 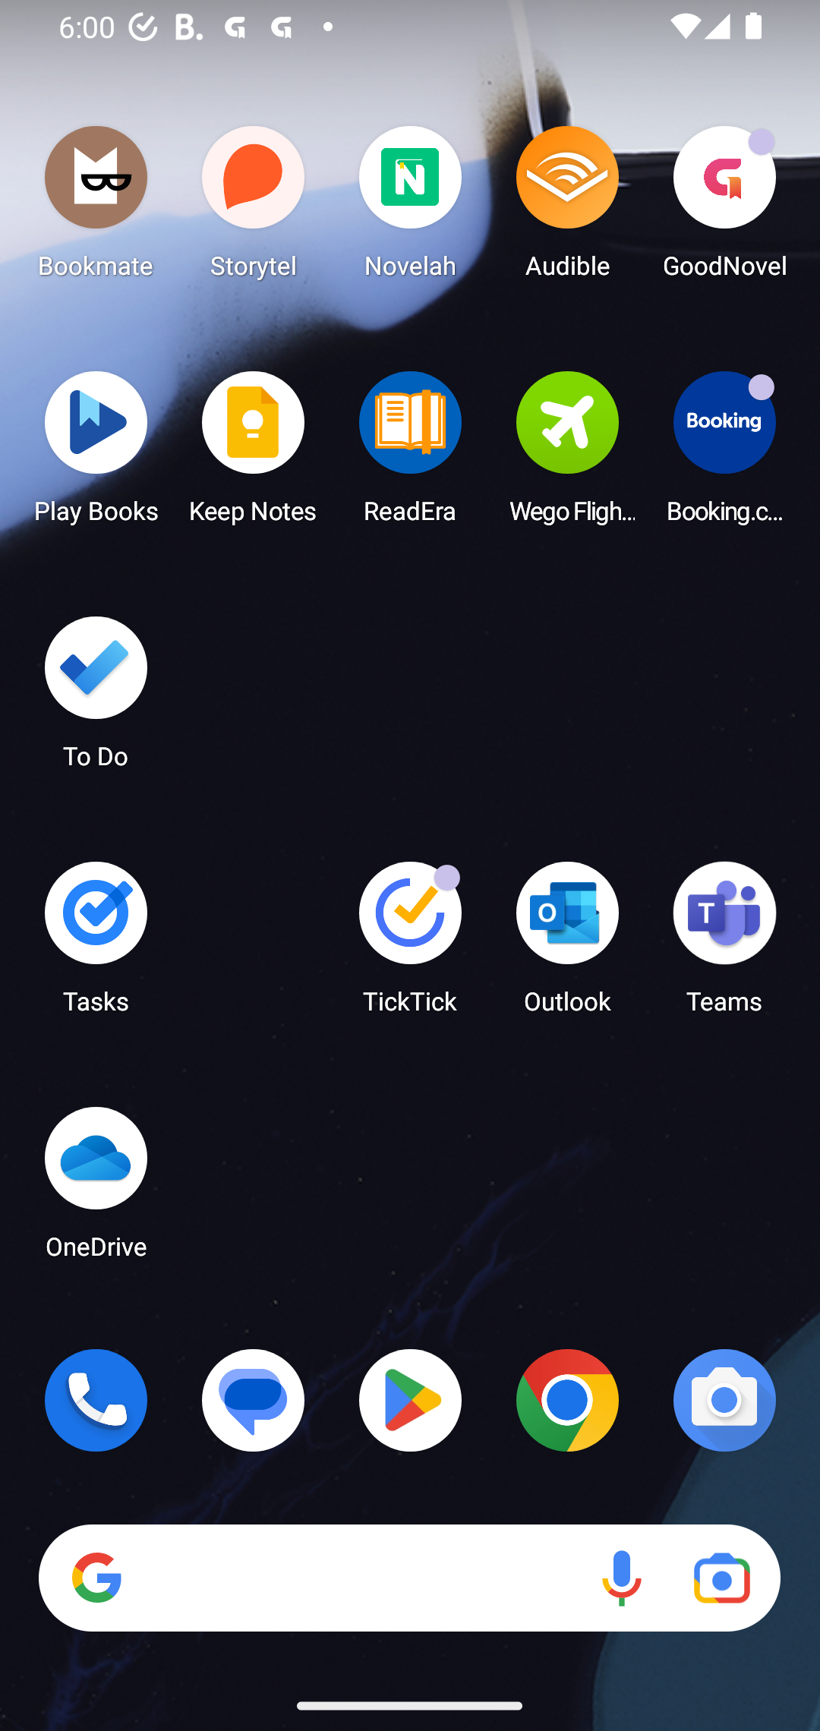 What do you see at coordinates (724, 1400) in the screenshot?
I see `Camera` at bounding box center [724, 1400].